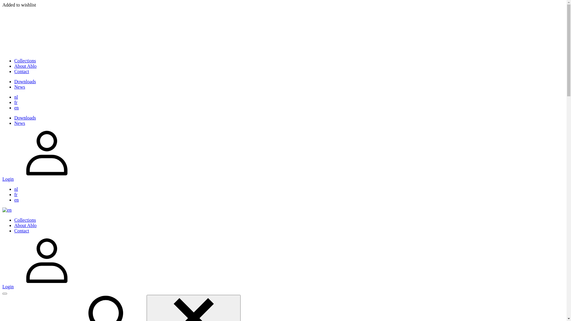 The height and width of the screenshot is (321, 571). What do you see at coordinates (283, 156) in the screenshot?
I see `Login` at bounding box center [283, 156].